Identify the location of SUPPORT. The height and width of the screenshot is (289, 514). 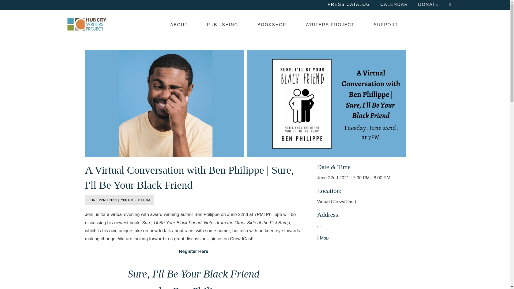
(385, 25).